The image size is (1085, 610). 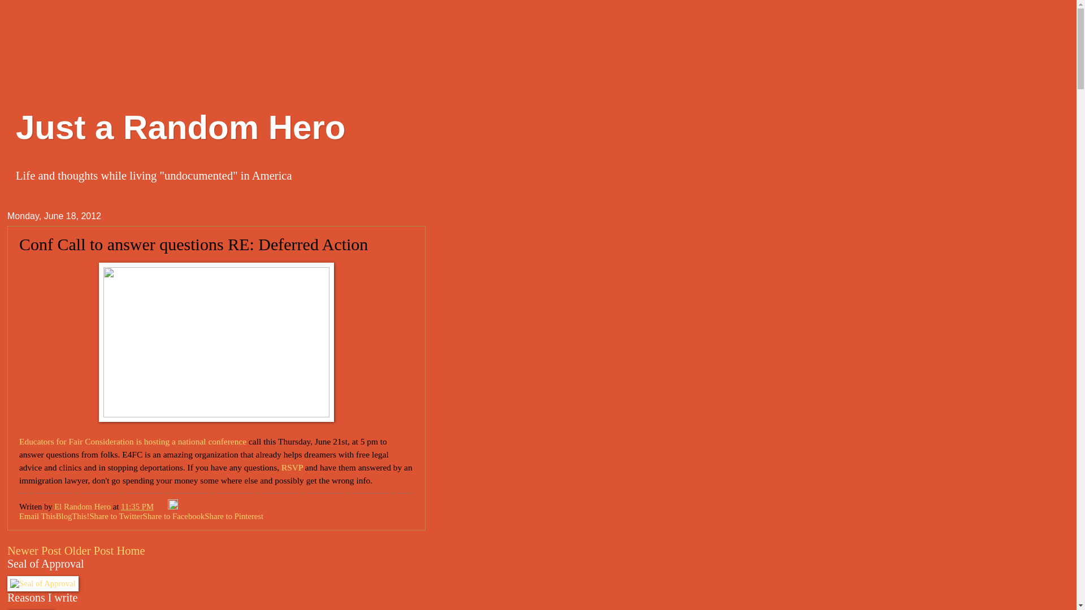 What do you see at coordinates (89, 551) in the screenshot?
I see `Older Post` at bounding box center [89, 551].